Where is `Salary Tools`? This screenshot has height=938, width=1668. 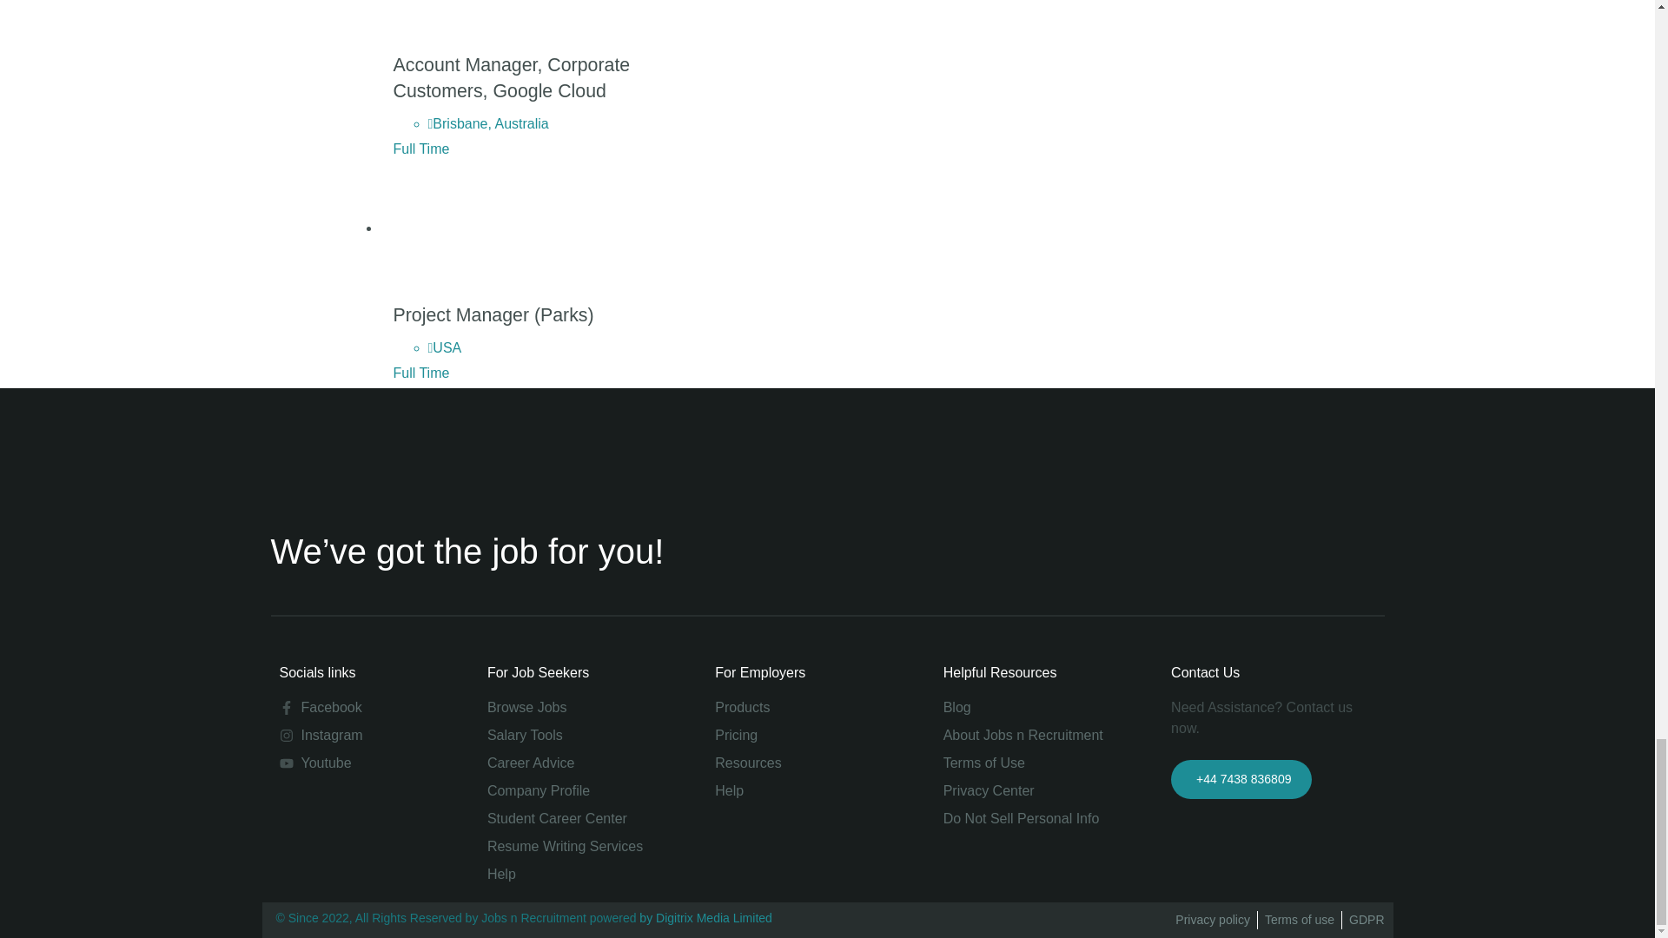
Salary Tools is located at coordinates (579, 735).